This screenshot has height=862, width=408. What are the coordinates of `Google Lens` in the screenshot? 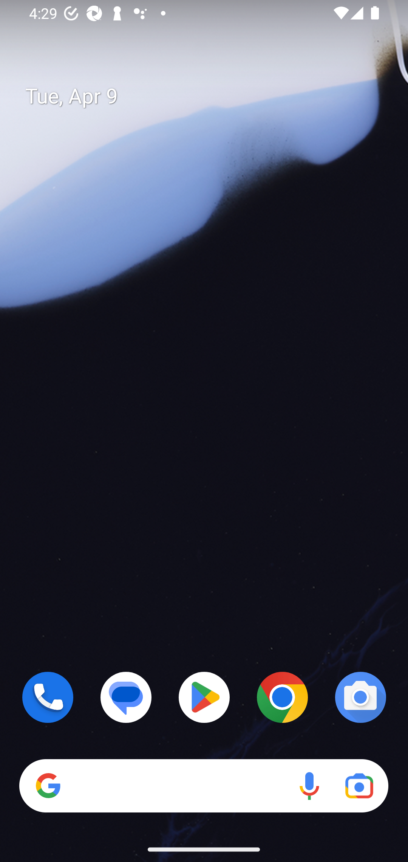 It's located at (359, 786).